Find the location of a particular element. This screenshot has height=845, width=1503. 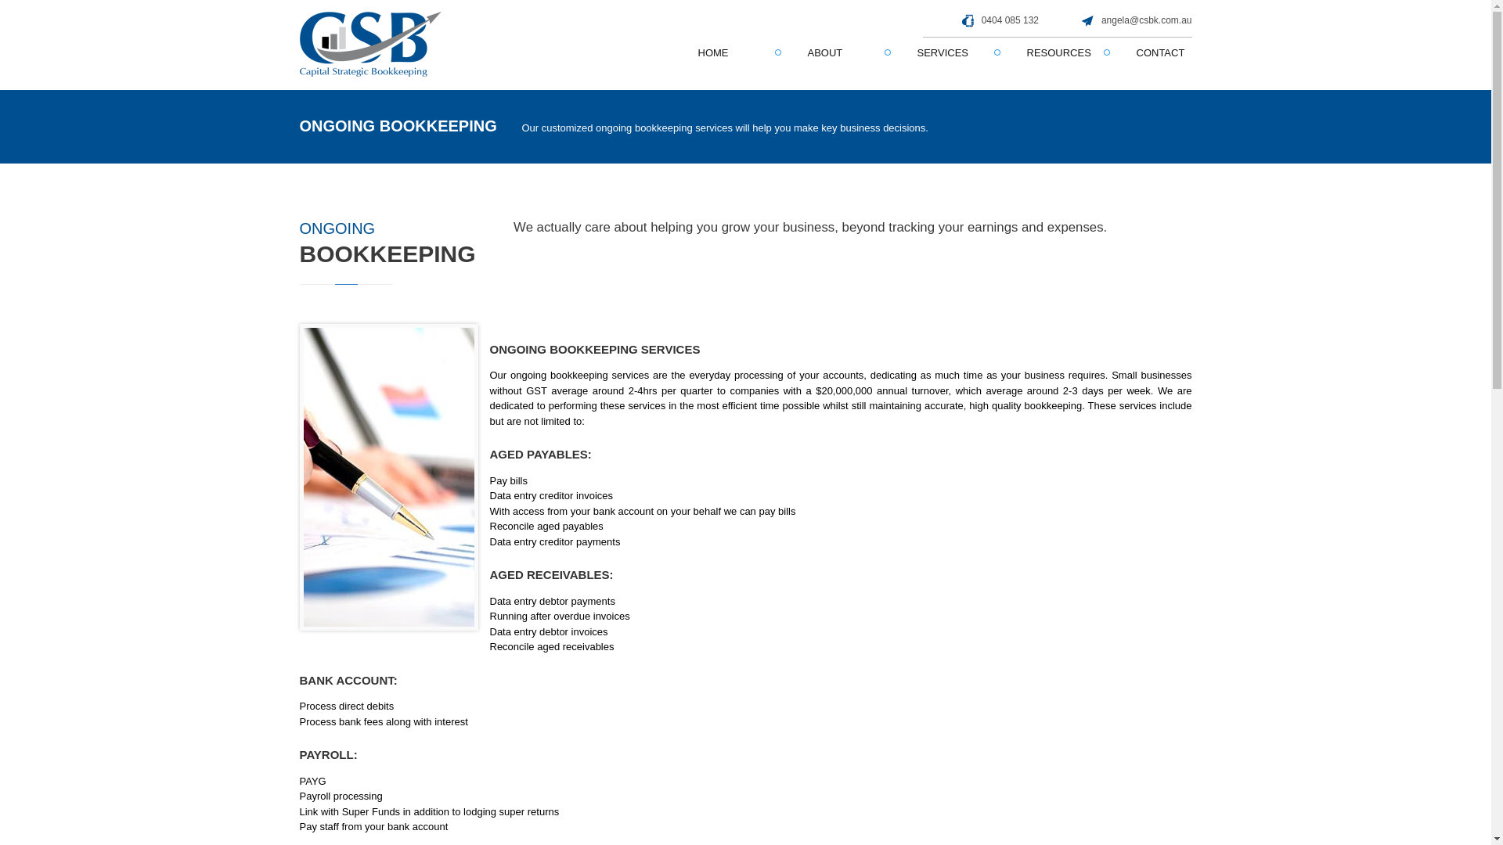

SERVICES is located at coordinates (946, 53).